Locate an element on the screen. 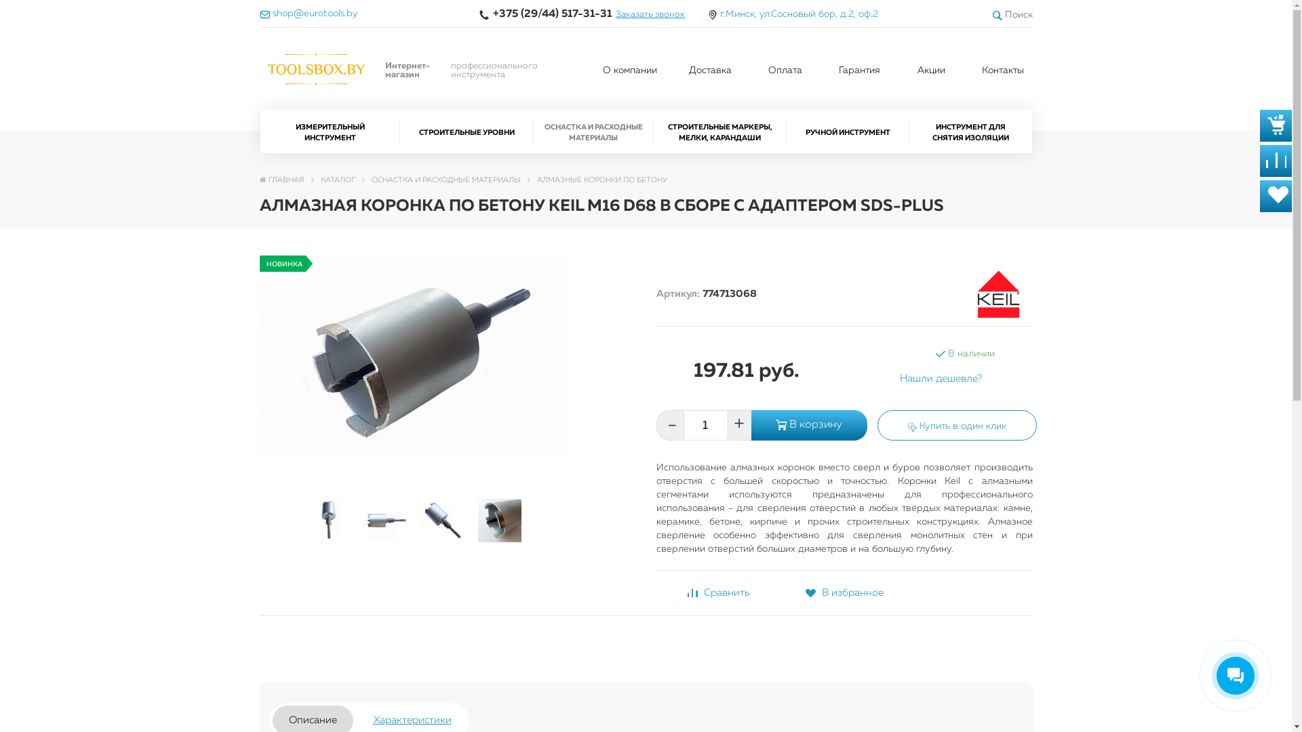 The width and height of the screenshot is (1302, 732). shop@eurotools.by is located at coordinates (313, 14).